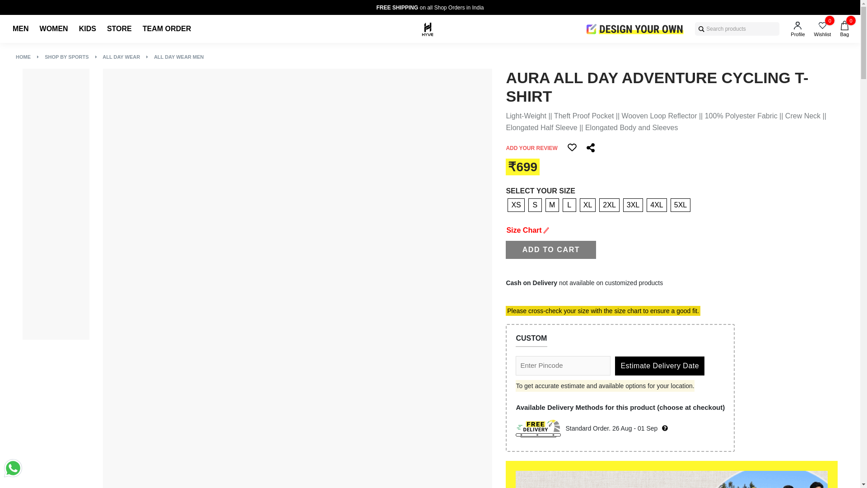  What do you see at coordinates (535, 205) in the screenshot?
I see `S` at bounding box center [535, 205].